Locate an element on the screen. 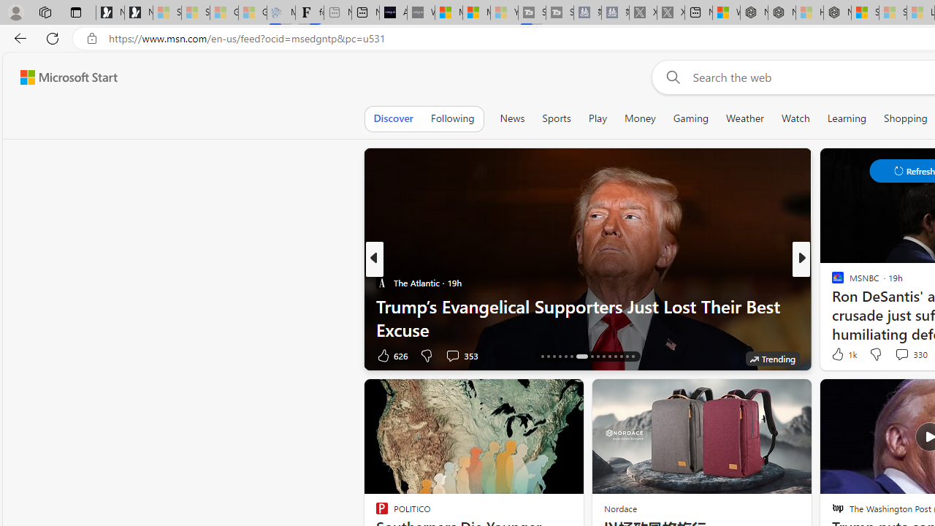 The image size is (935, 526). Ad Choice is located at coordinates (351, 355).